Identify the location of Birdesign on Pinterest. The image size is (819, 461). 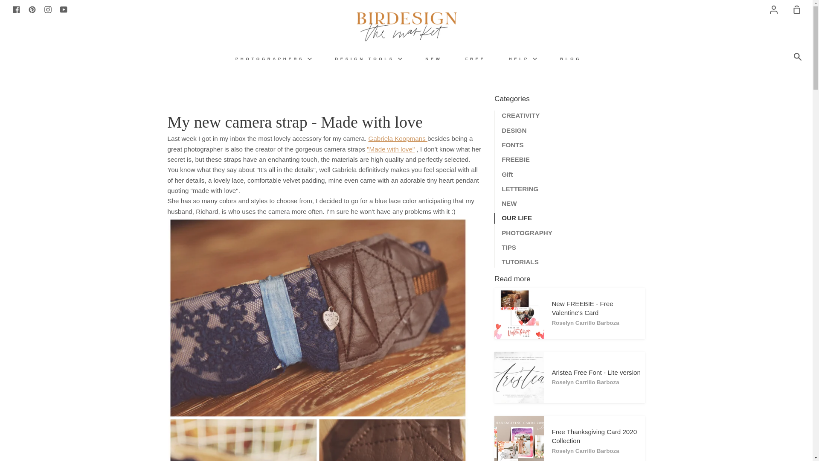
(32, 9).